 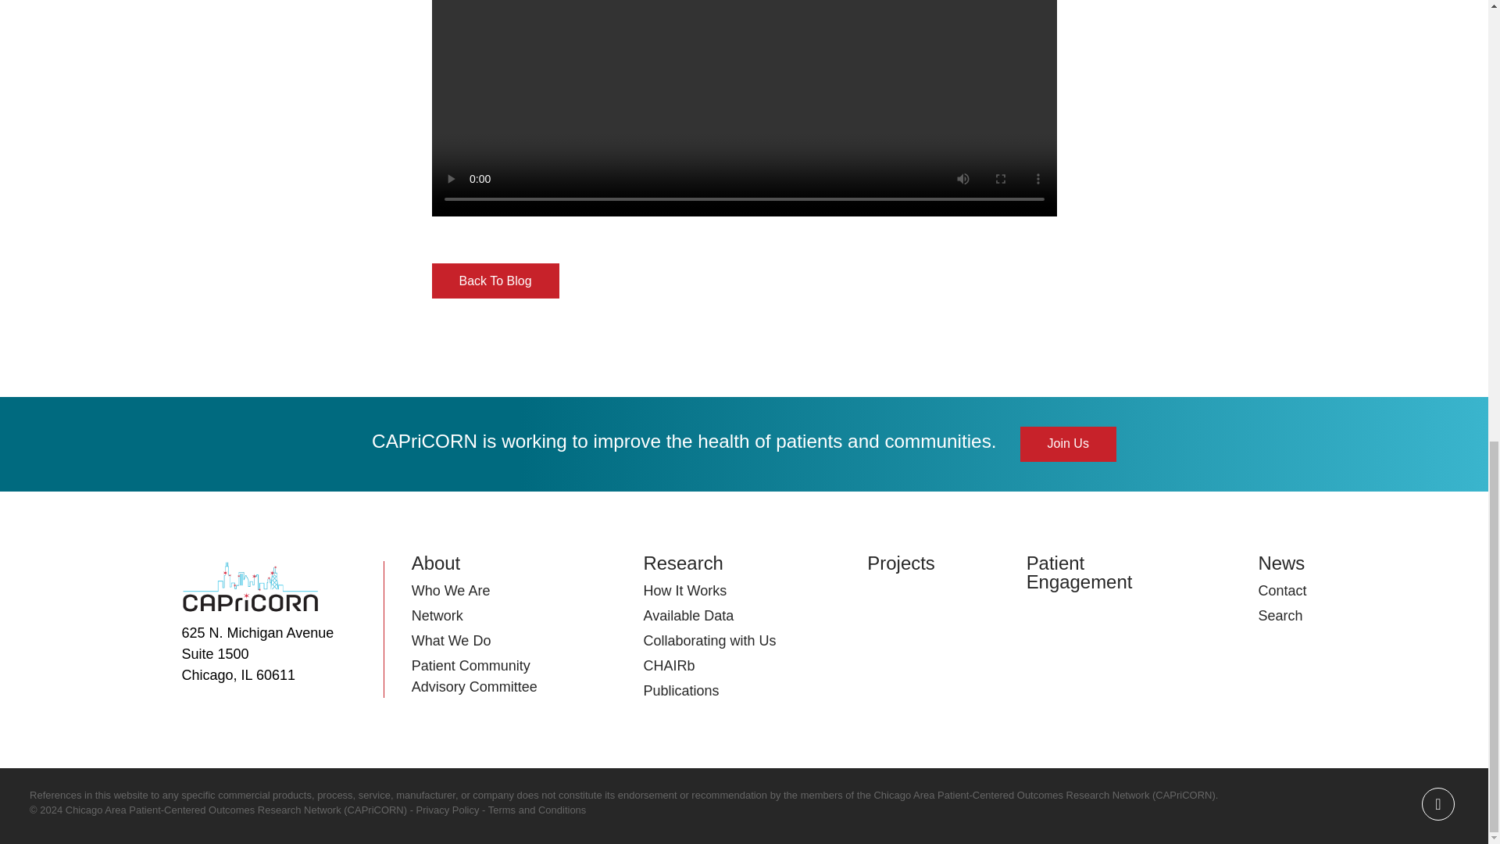 What do you see at coordinates (1438, 803) in the screenshot?
I see `Twitter` at bounding box center [1438, 803].